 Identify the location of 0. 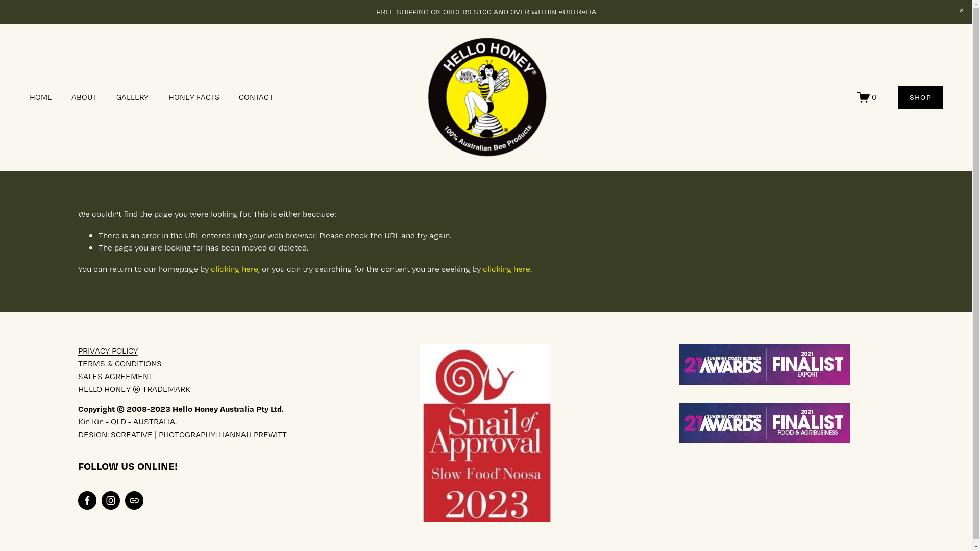
(867, 97).